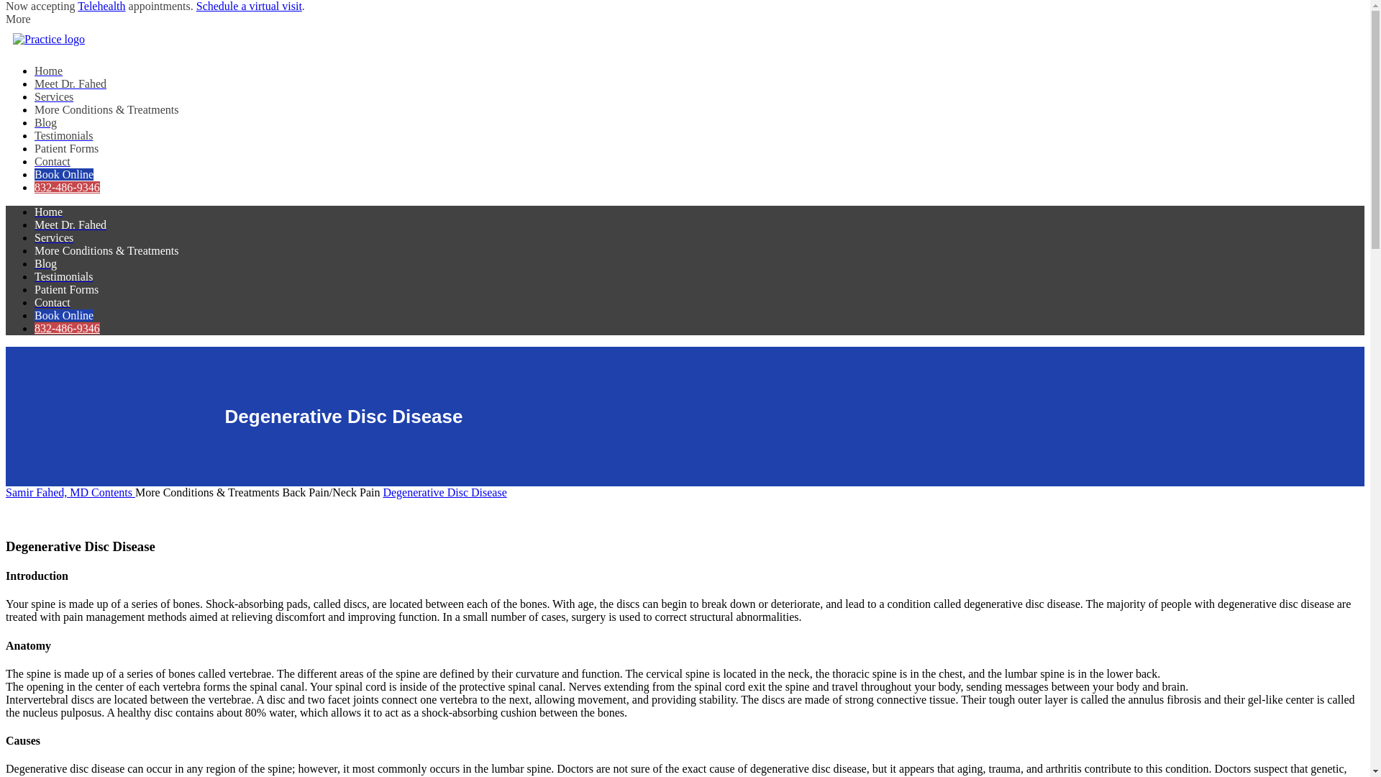  Describe the element at coordinates (101, 6) in the screenshot. I see `Telehealth` at that location.